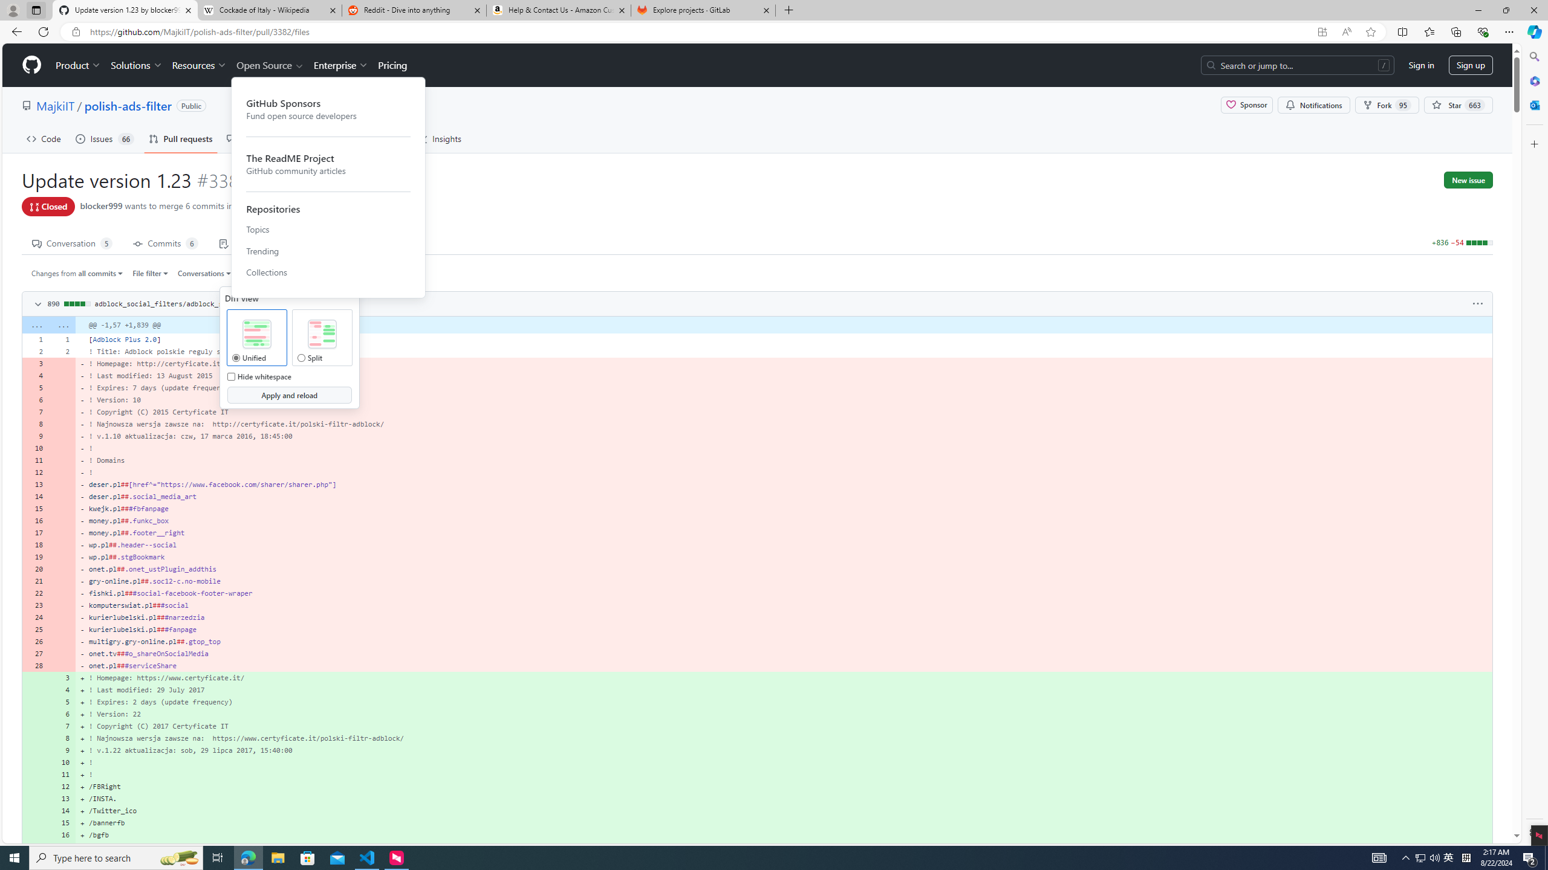  Describe the element at coordinates (784, 544) in the screenshot. I see `- wp.pl##.header--social` at that location.